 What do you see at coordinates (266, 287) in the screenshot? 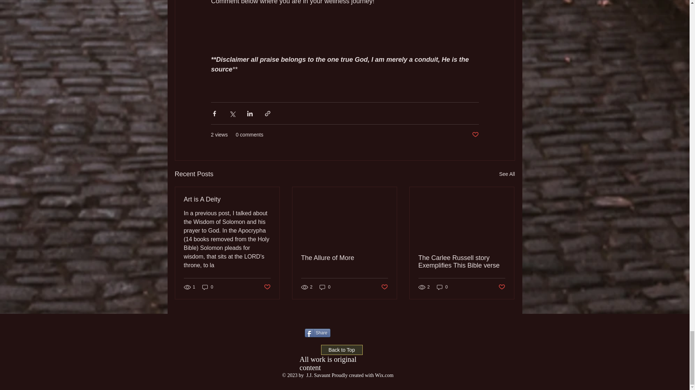
I see `Post not marked as liked` at bounding box center [266, 287].